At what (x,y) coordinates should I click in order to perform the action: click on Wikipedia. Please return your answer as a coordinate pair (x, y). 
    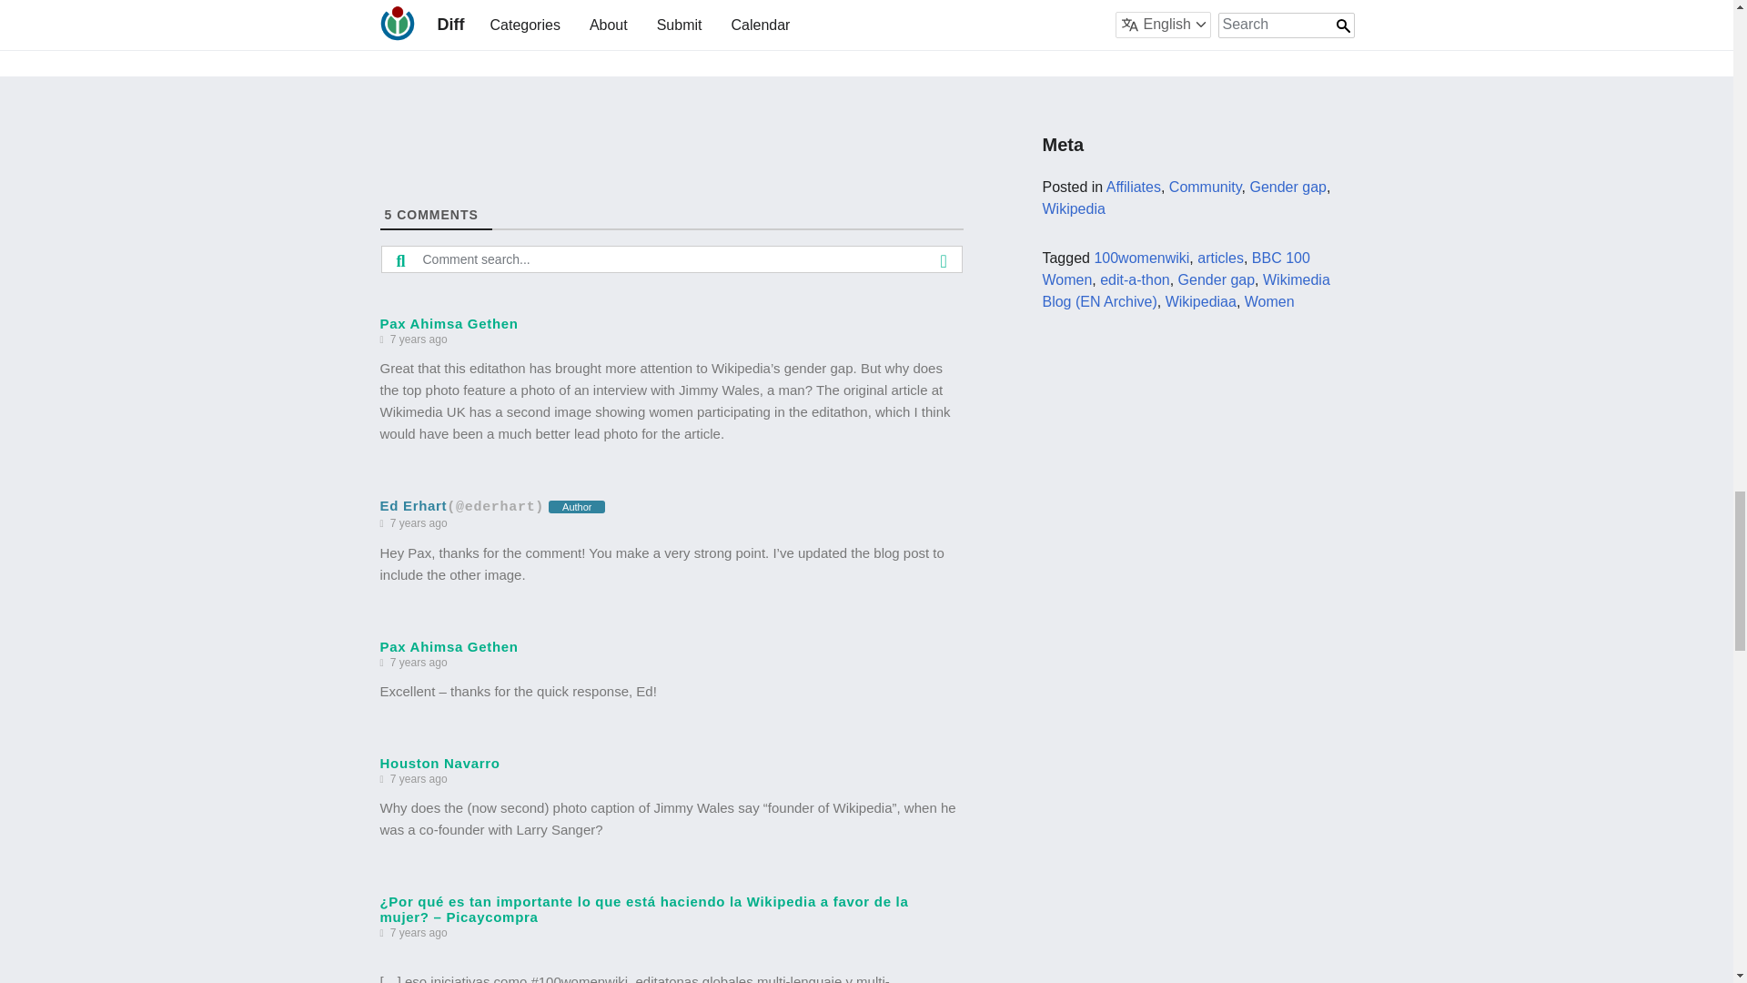
    Looking at the image, I should click on (1072, 208).